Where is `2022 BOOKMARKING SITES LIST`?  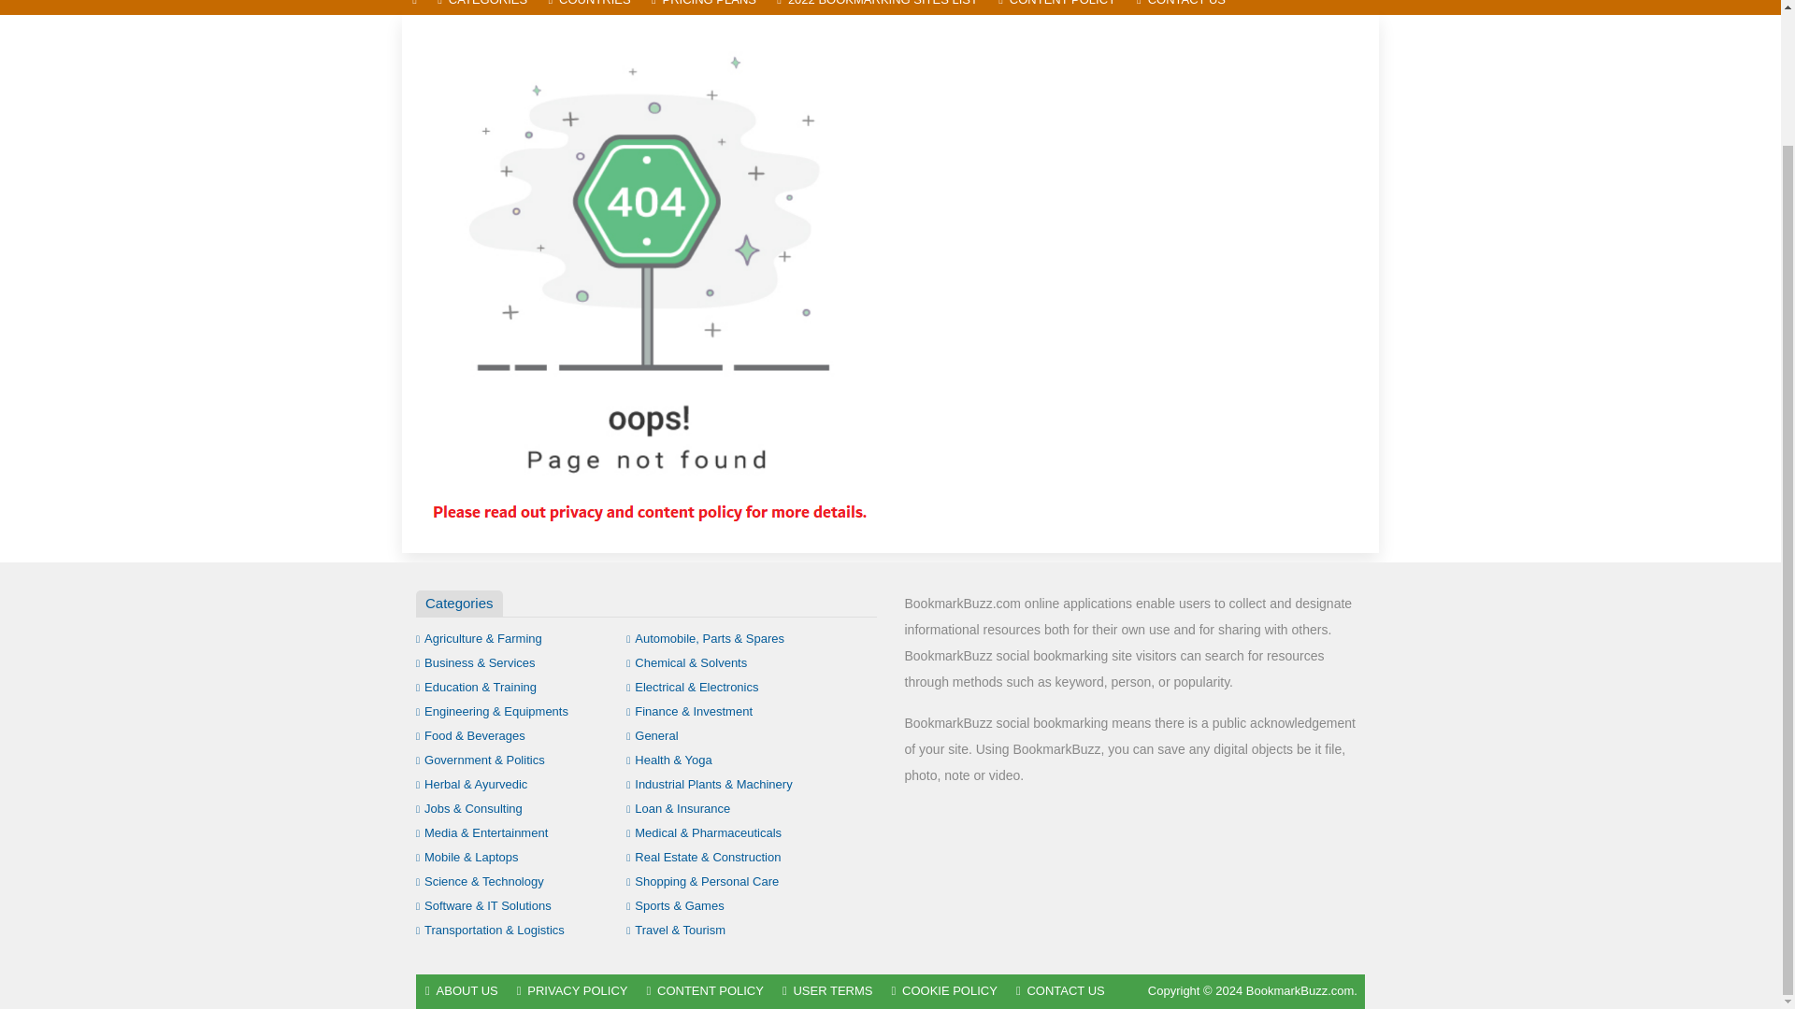
2022 BOOKMARKING SITES LIST is located at coordinates (877, 7).